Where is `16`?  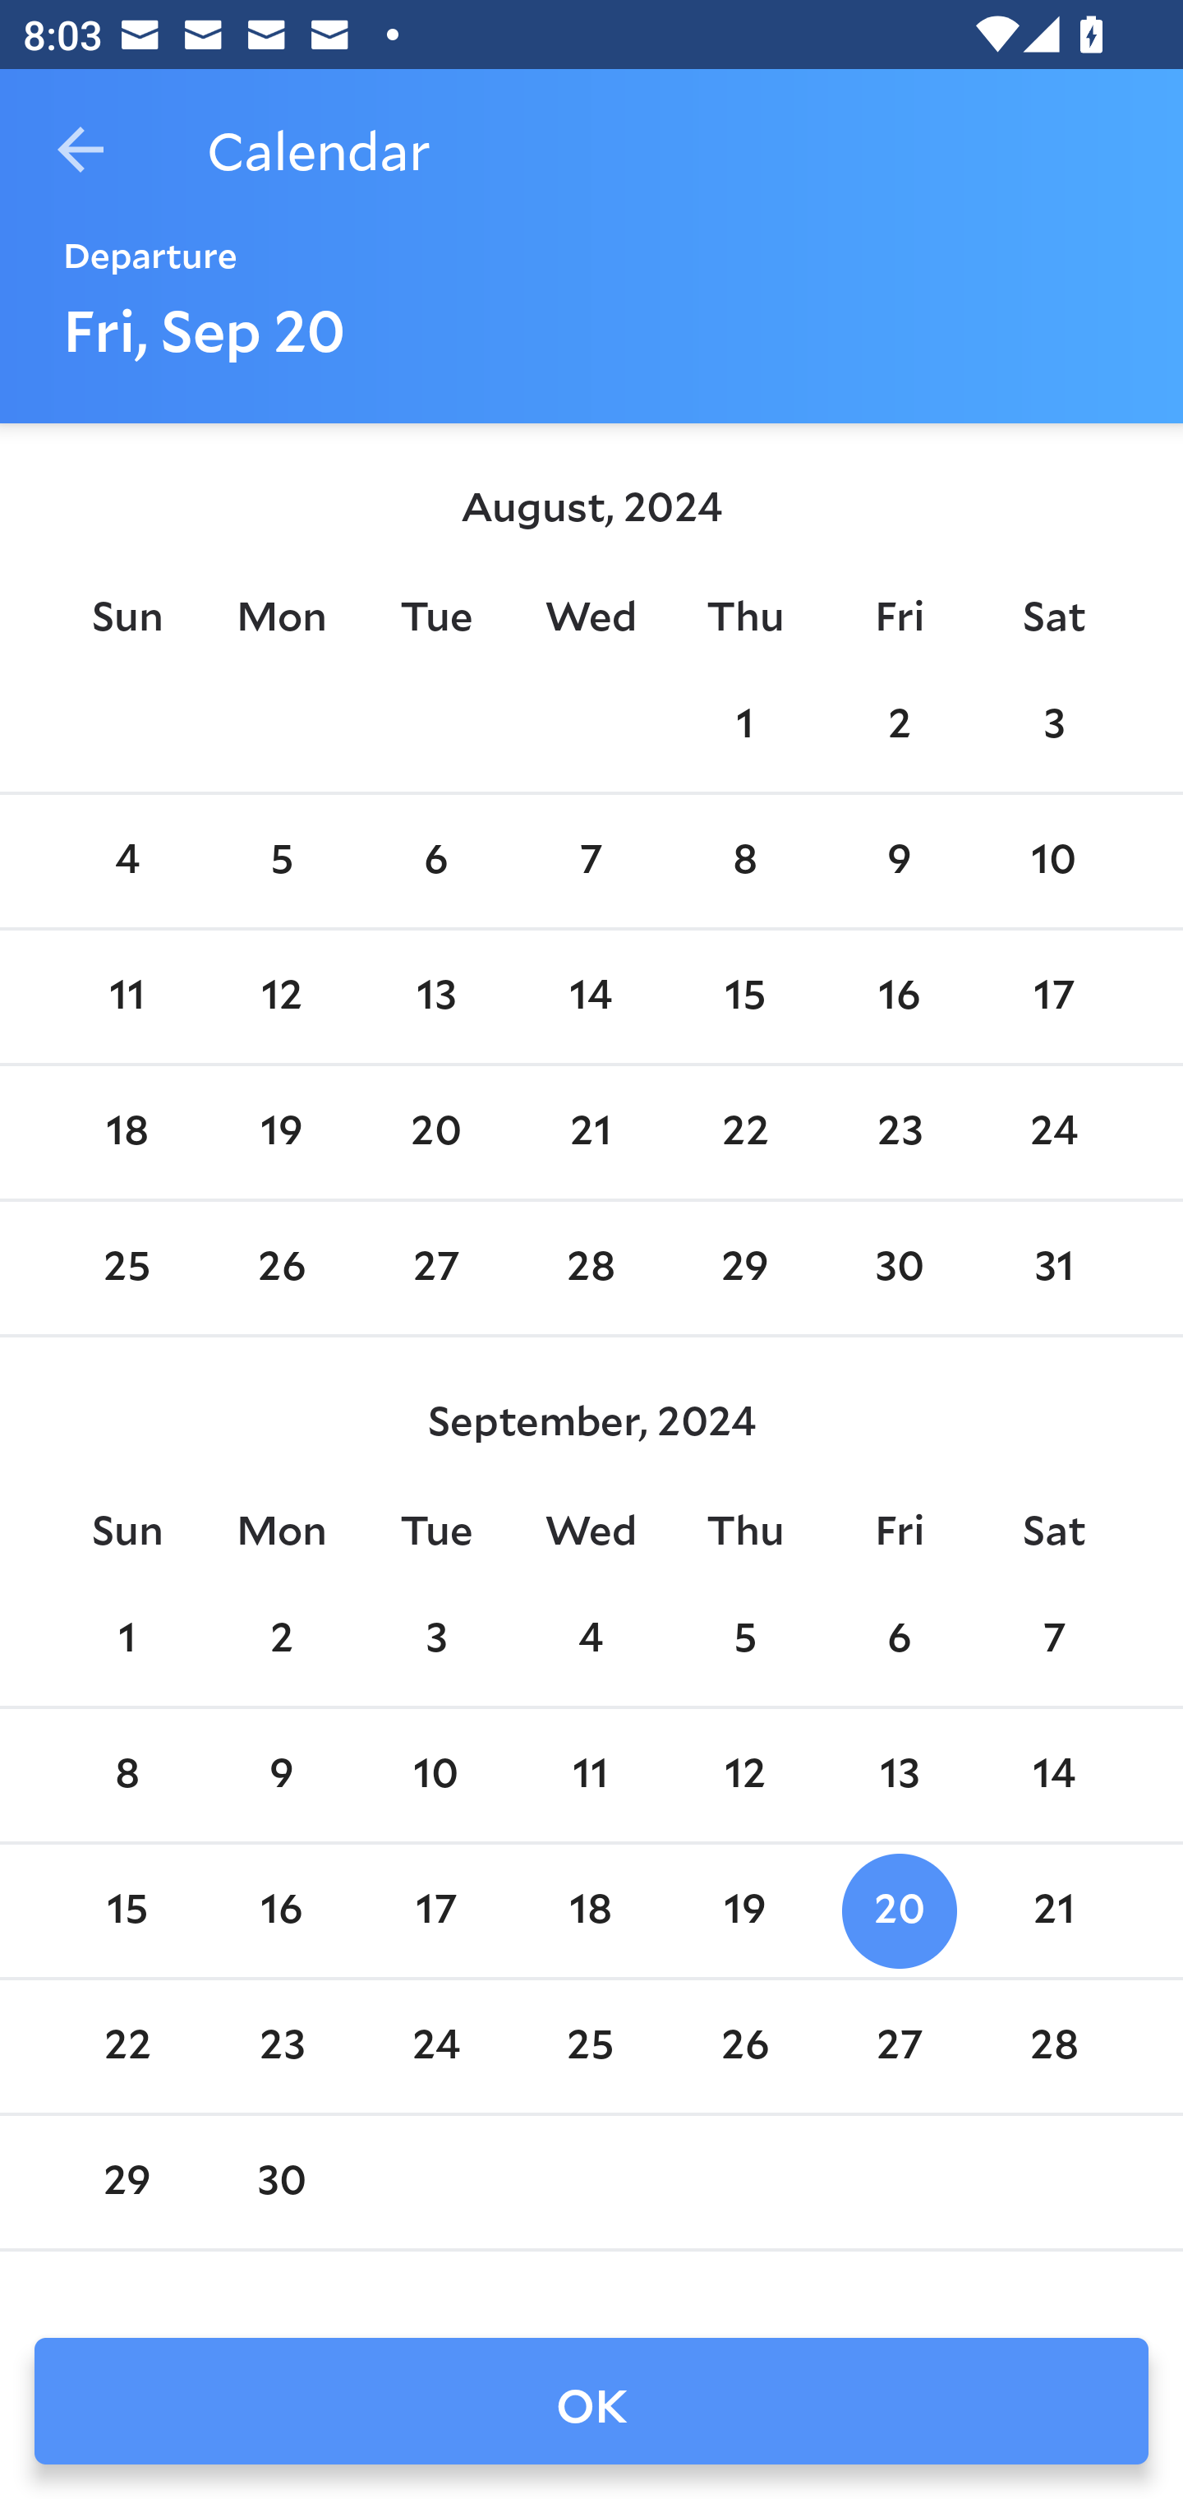 16 is located at coordinates (899, 996).